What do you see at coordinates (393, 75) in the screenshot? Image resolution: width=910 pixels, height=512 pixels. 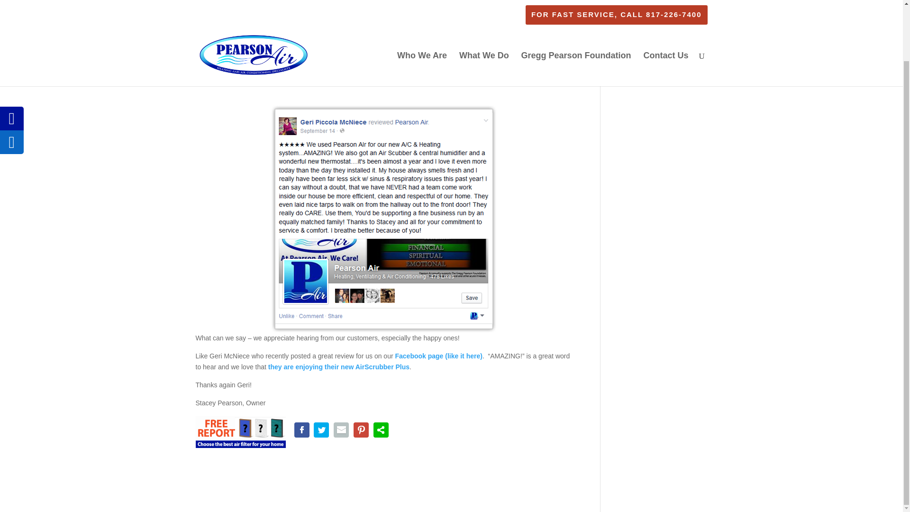 I see `0 comments` at bounding box center [393, 75].